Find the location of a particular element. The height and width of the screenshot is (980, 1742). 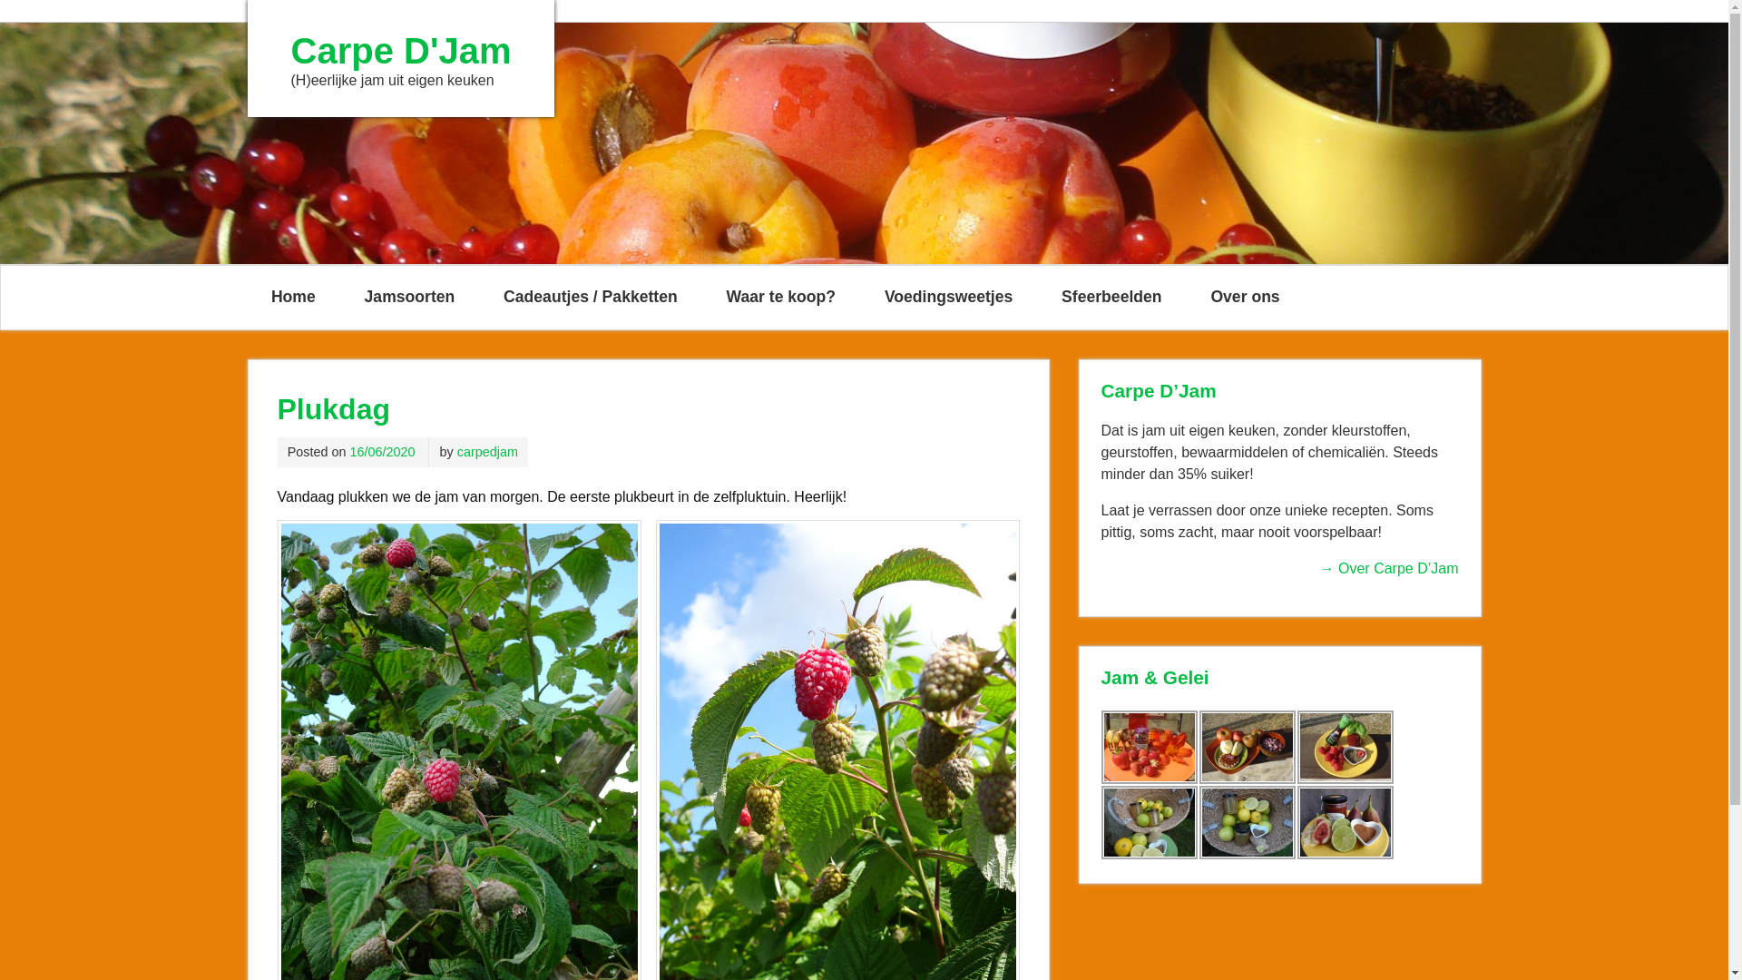

citrus-bergamia-2-scaled is located at coordinates (1248, 822).